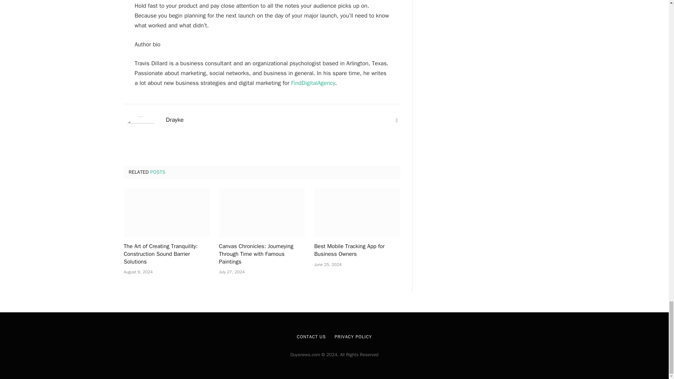  What do you see at coordinates (357, 213) in the screenshot?
I see `Best Mobile Tracking App for Business Owners` at bounding box center [357, 213].